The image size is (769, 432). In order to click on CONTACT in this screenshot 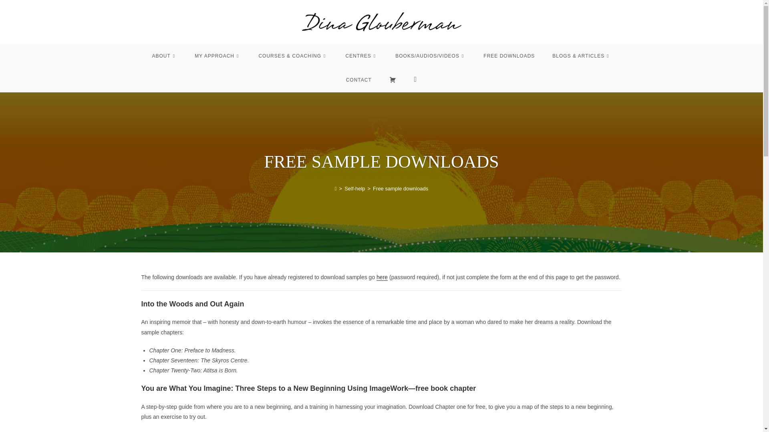, I will do `click(359, 80)`.